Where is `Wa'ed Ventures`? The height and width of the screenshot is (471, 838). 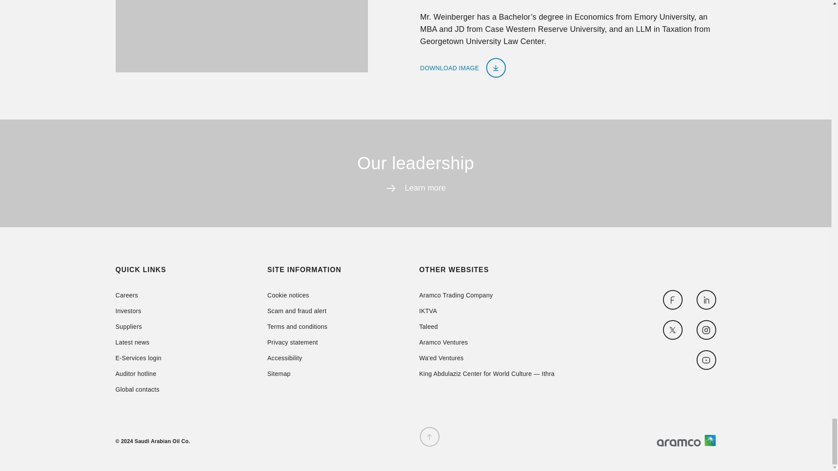 Wa'ed Ventures is located at coordinates (486, 358).